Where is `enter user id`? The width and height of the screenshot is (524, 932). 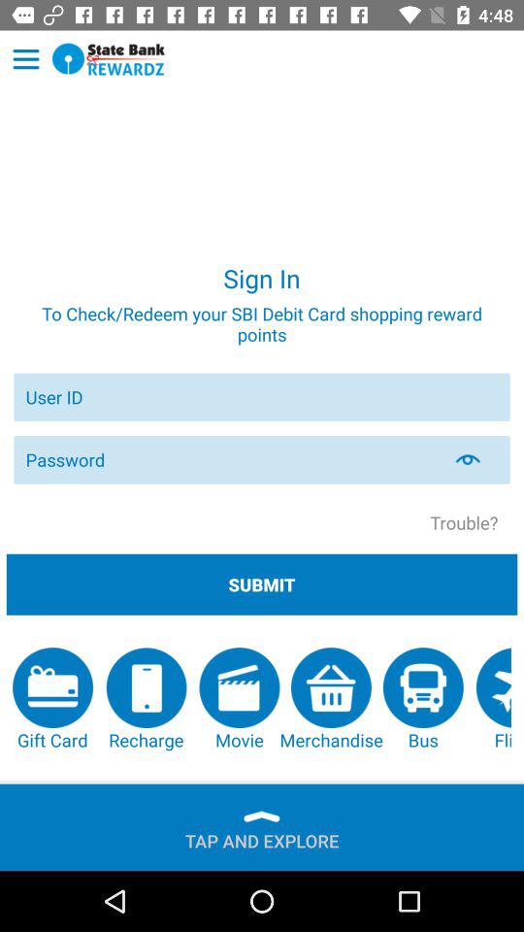 enter user id is located at coordinates (262, 396).